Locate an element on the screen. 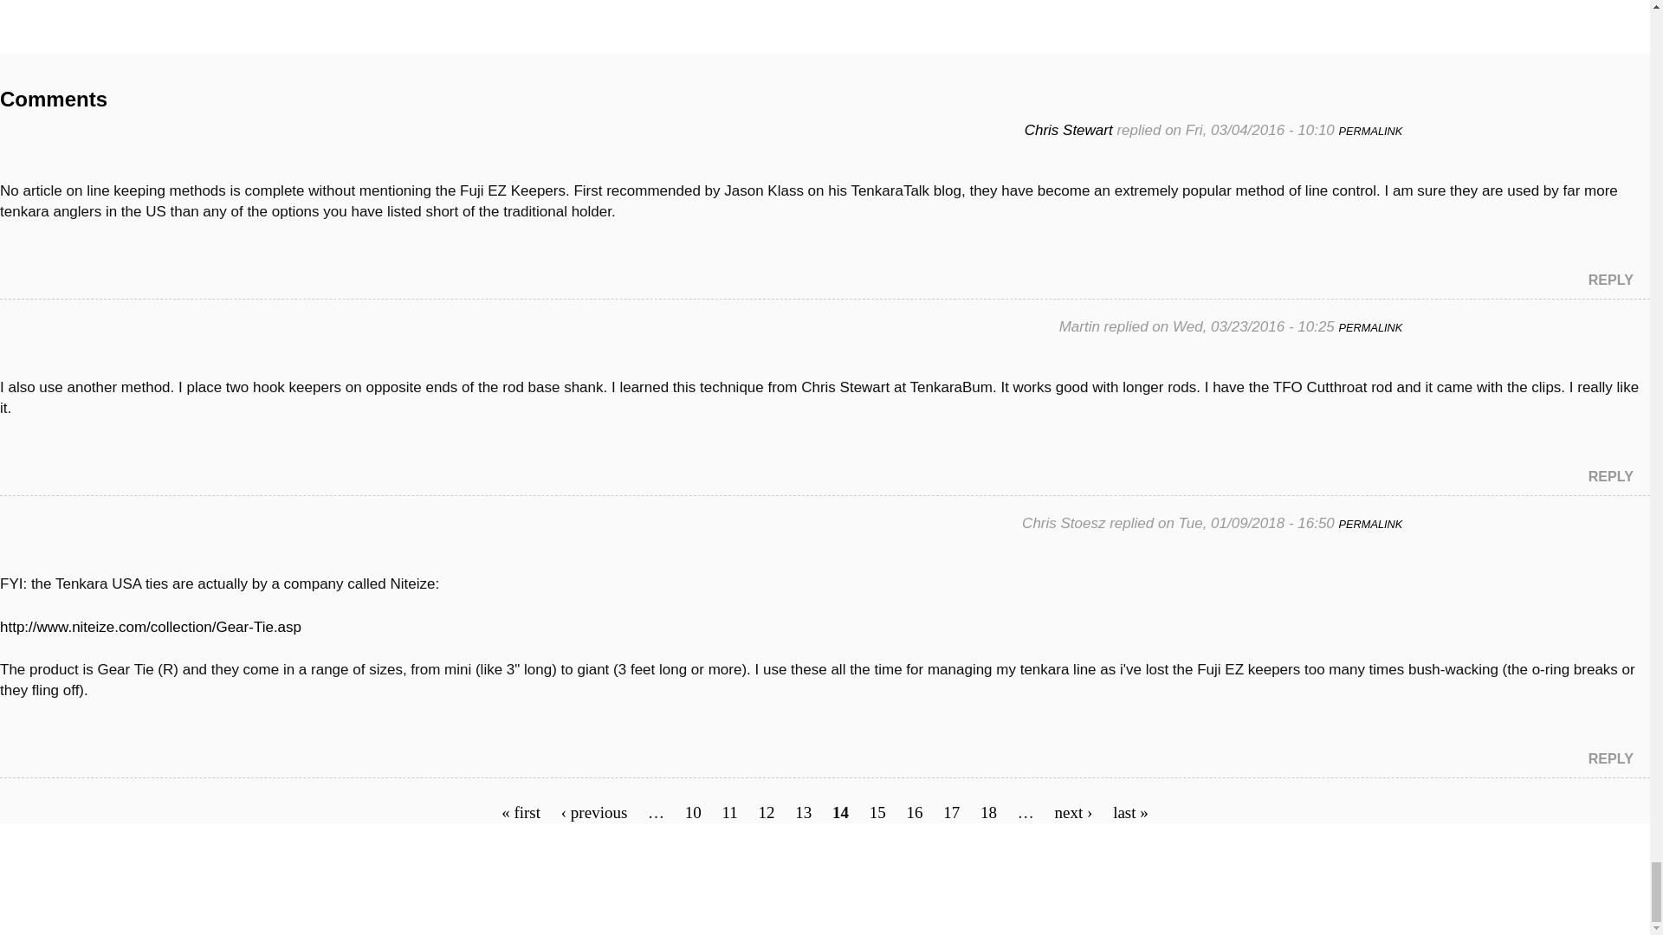 Image resolution: width=1663 pixels, height=935 pixels. 15 is located at coordinates (878, 812).